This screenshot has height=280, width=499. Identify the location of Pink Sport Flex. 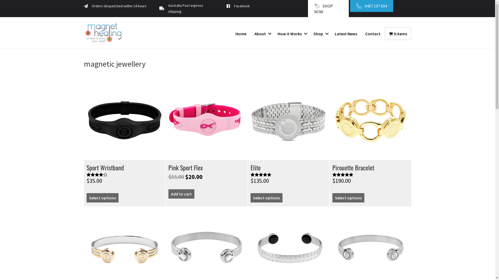
(207, 143).